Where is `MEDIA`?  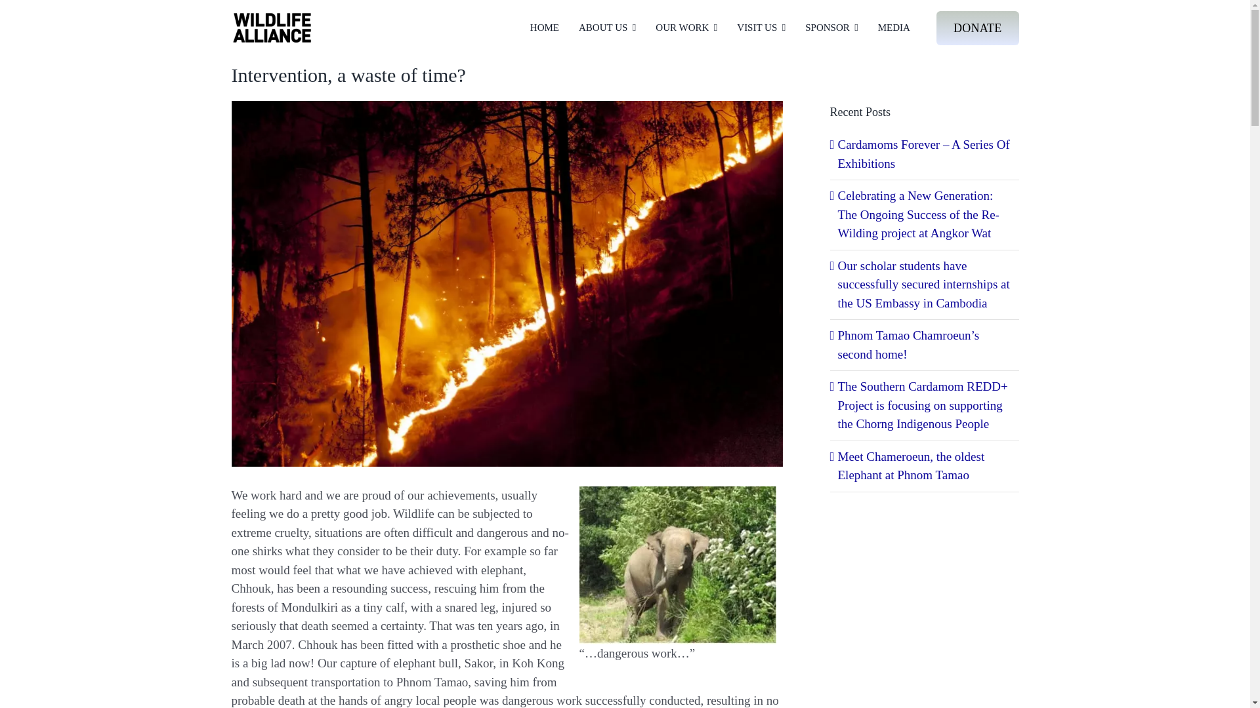
MEDIA is located at coordinates (894, 28).